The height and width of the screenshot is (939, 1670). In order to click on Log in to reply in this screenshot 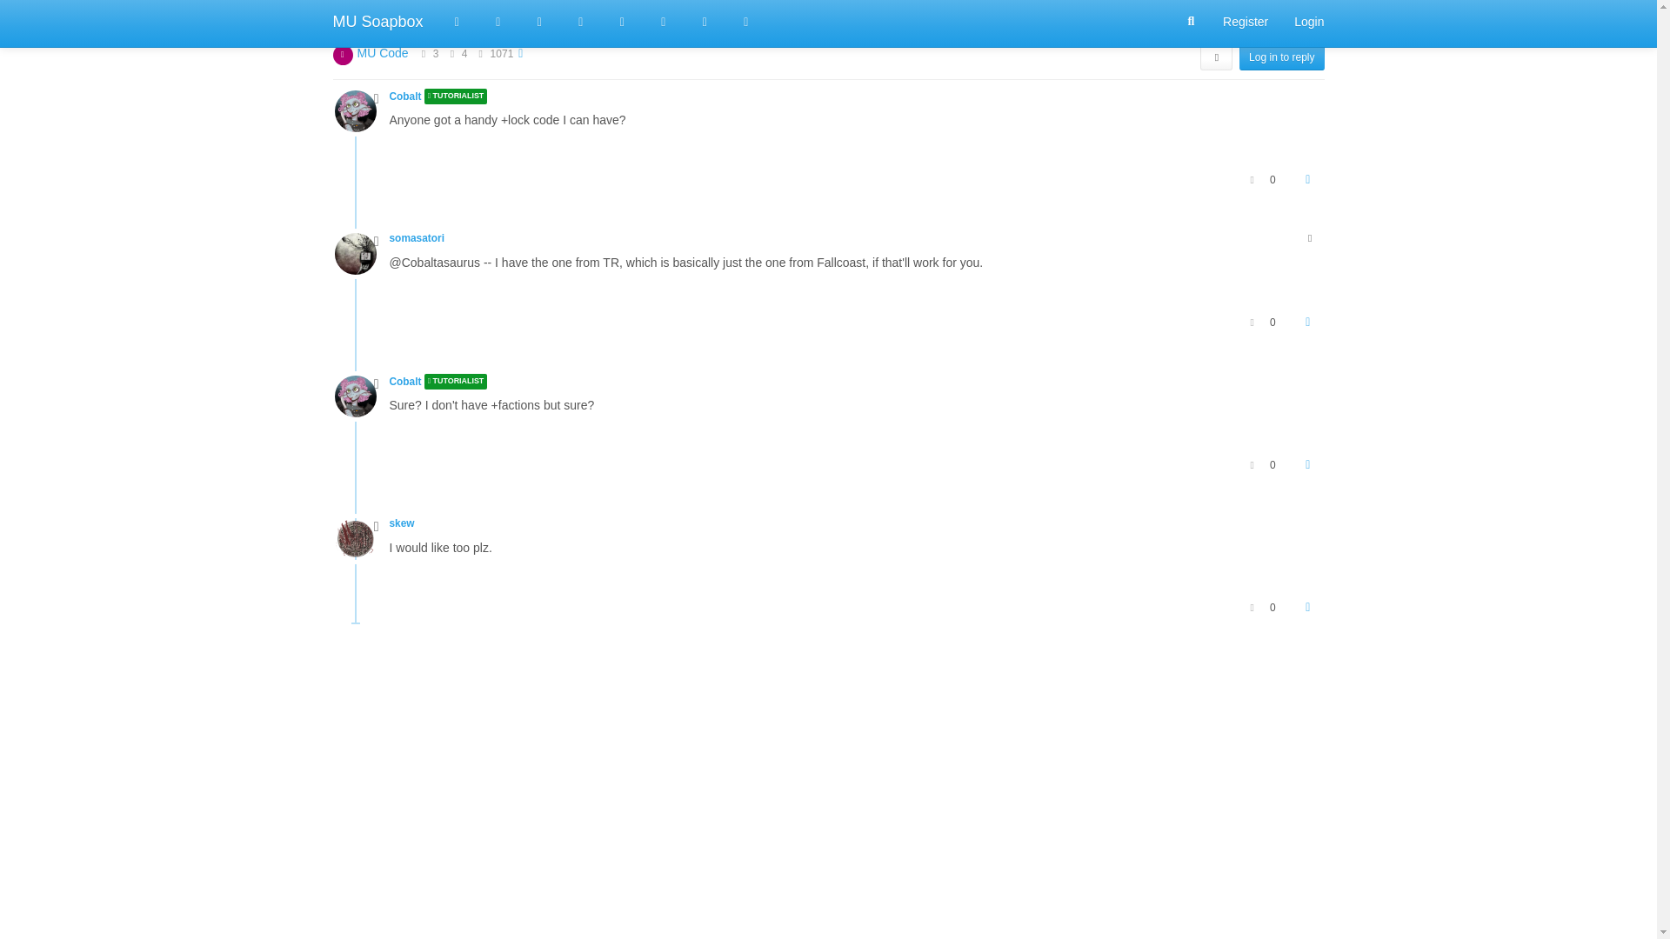, I will do `click(1281, 57)`.